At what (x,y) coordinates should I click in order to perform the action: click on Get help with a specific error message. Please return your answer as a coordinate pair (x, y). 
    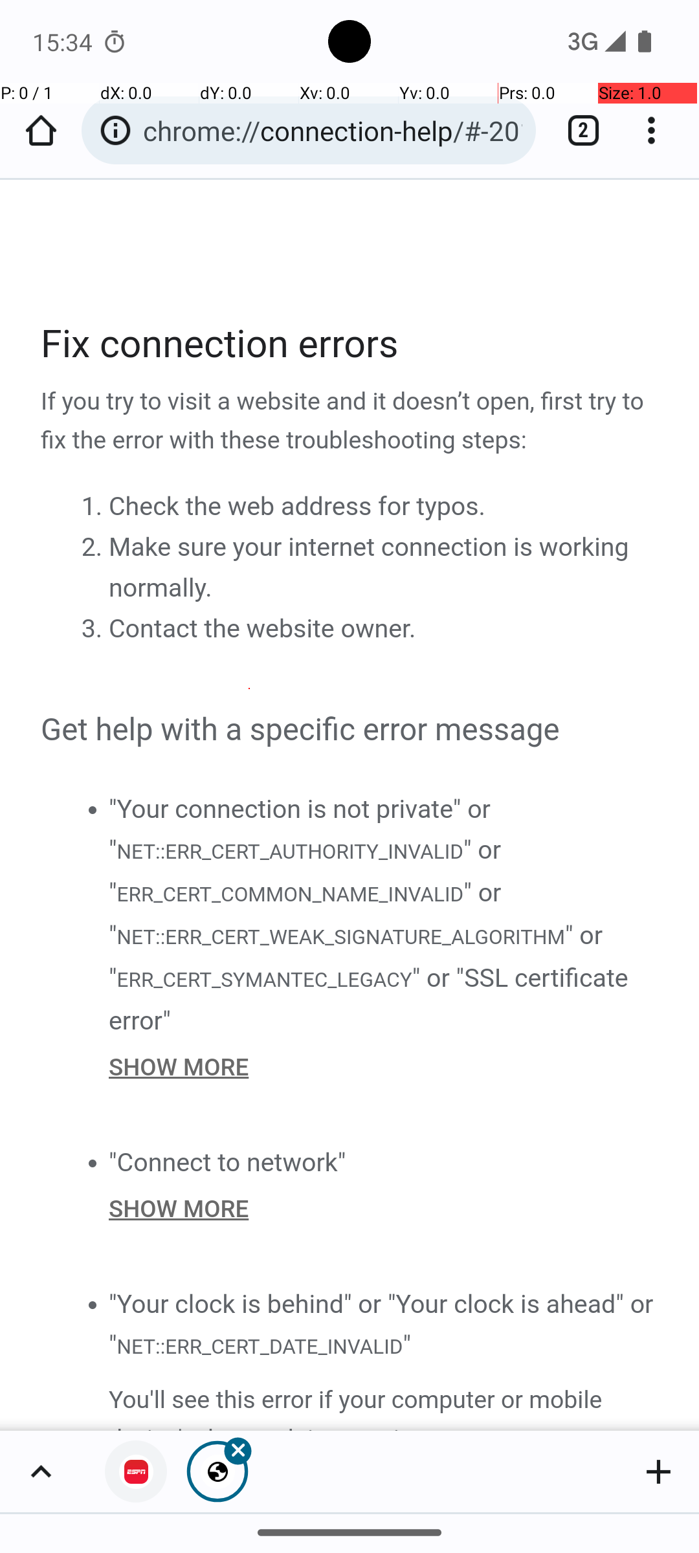
    Looking at the image, I should click on (351, 731).